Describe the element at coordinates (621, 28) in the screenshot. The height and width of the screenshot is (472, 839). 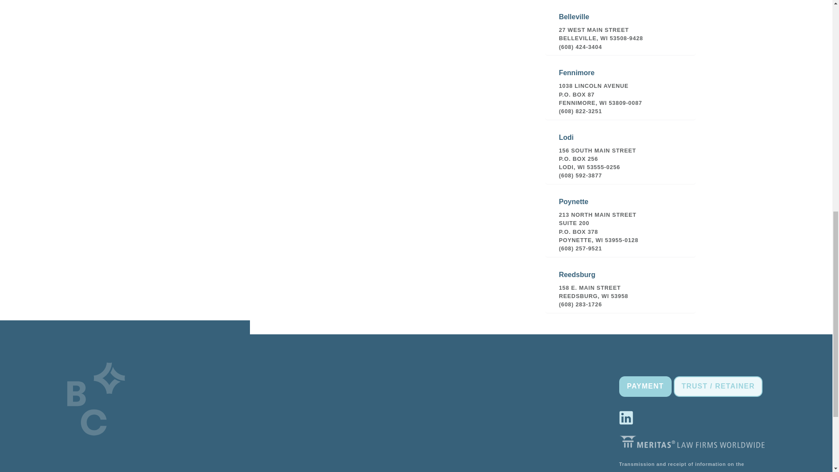
I see `Belleville` at that location.